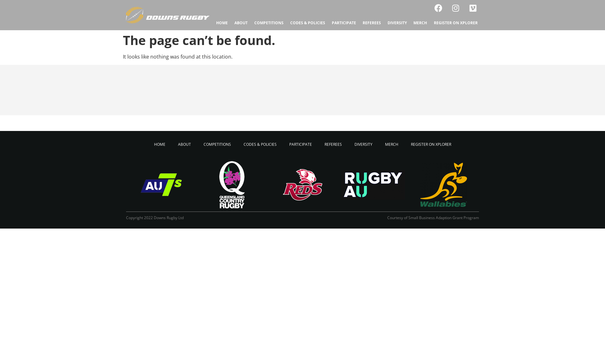 The width and height of the screenshot is (605, 340). What do you see at coordinates (308, 23) in the screenshot?
I see `CODES & POLICIES` at bounding box center [308, 23].